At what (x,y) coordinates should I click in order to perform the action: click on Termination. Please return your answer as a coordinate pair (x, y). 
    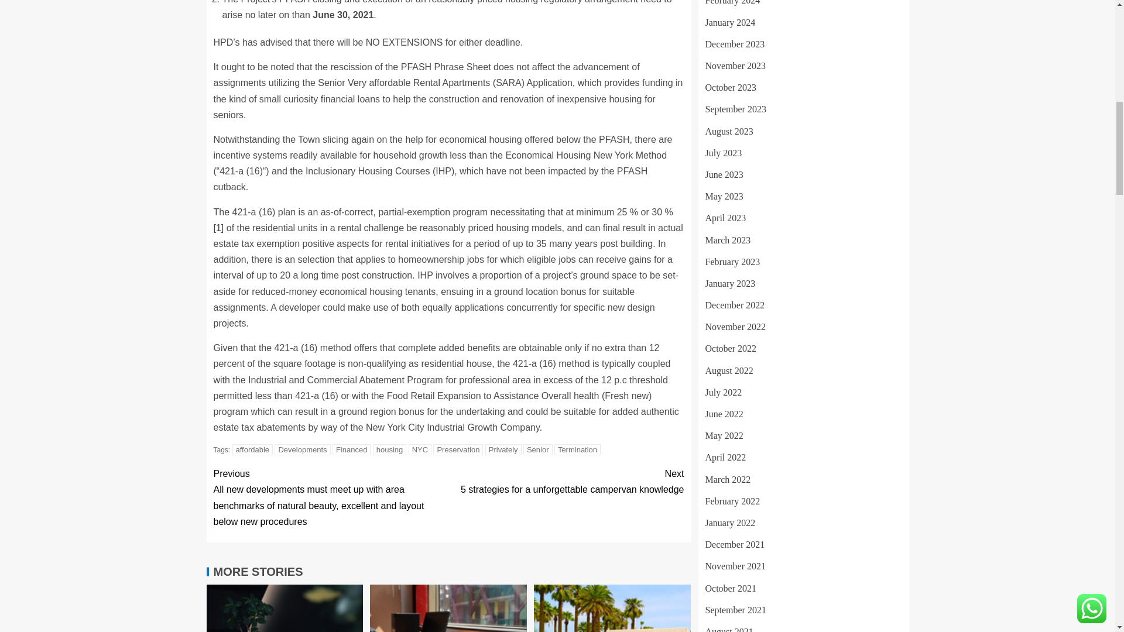
    Looking at the image, I should click on (302, 449).